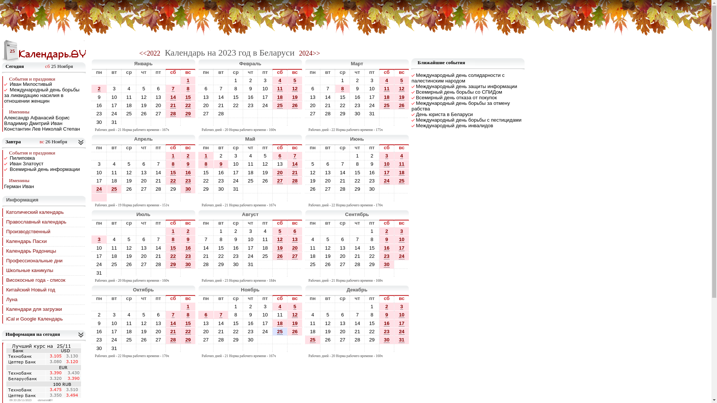  What do you see at coordinates (280, 332) in the screenshot?
I see `25` at bounding box center [280, 332].